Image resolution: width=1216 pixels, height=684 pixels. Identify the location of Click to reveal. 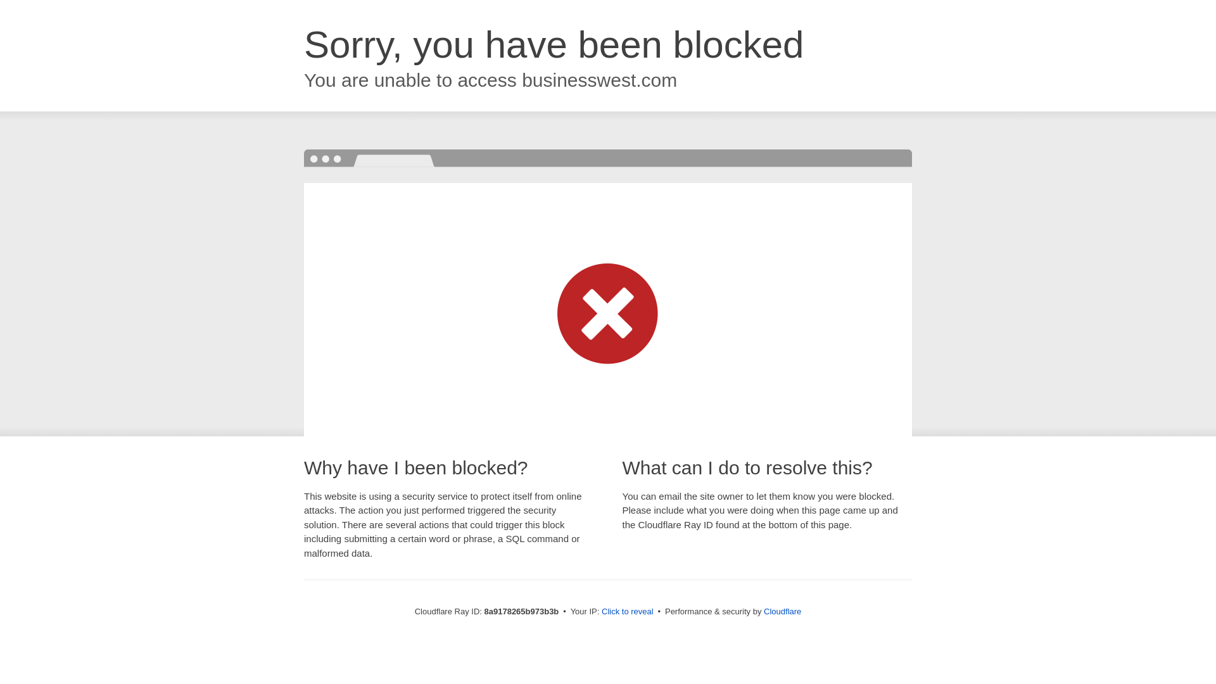
(628, 612).